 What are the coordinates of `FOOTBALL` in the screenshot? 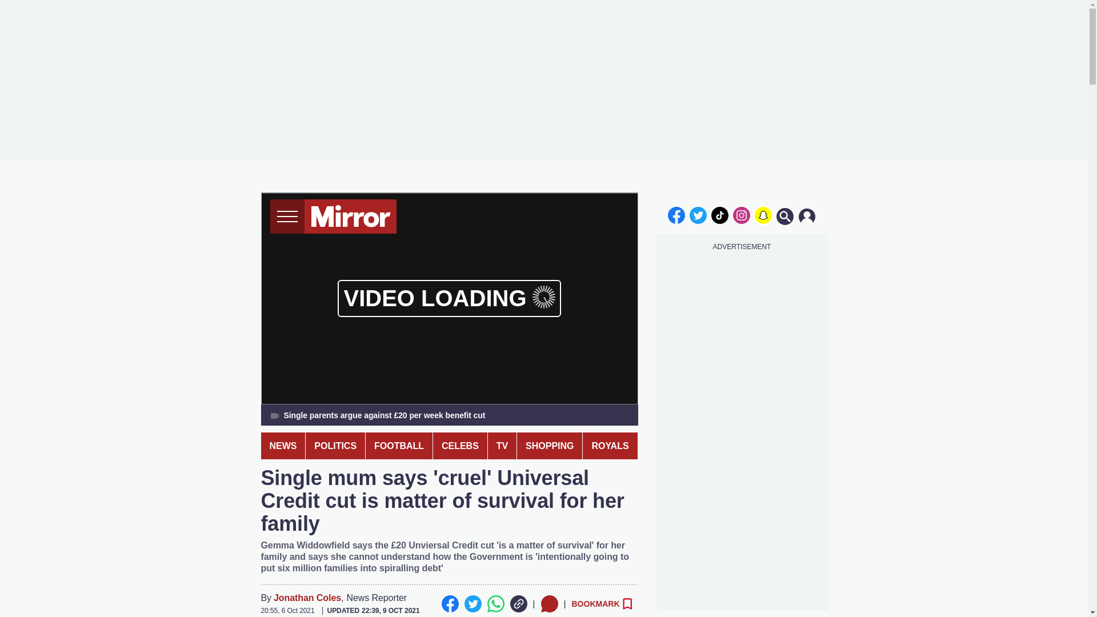 It's located at (399, 446).